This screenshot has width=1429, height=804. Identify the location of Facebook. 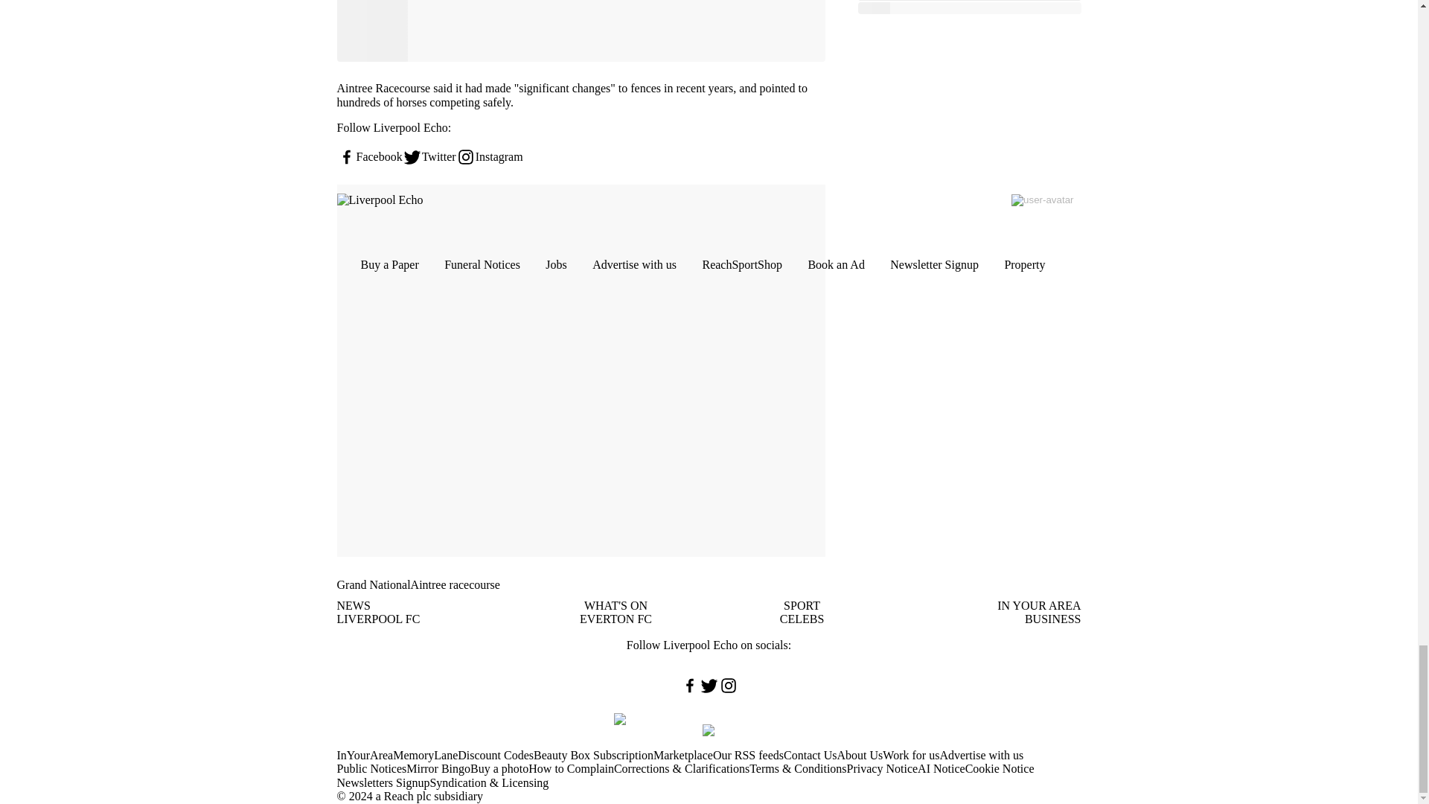
(368, 156).